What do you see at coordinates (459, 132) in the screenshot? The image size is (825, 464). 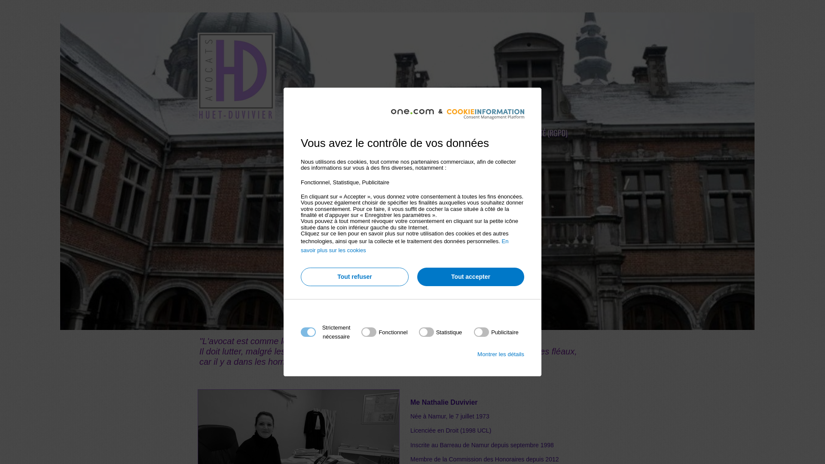 I see `CONTACT` at bounding box center [459, 132].